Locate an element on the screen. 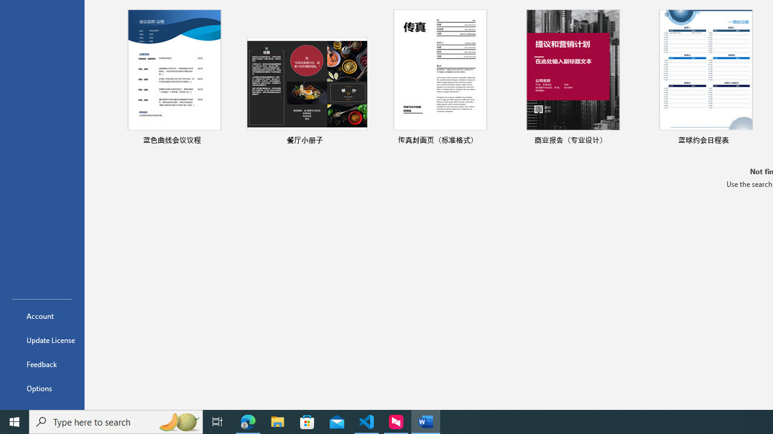 This screenshot has width=773, height=434. Options is located at coordinates (42, 388).